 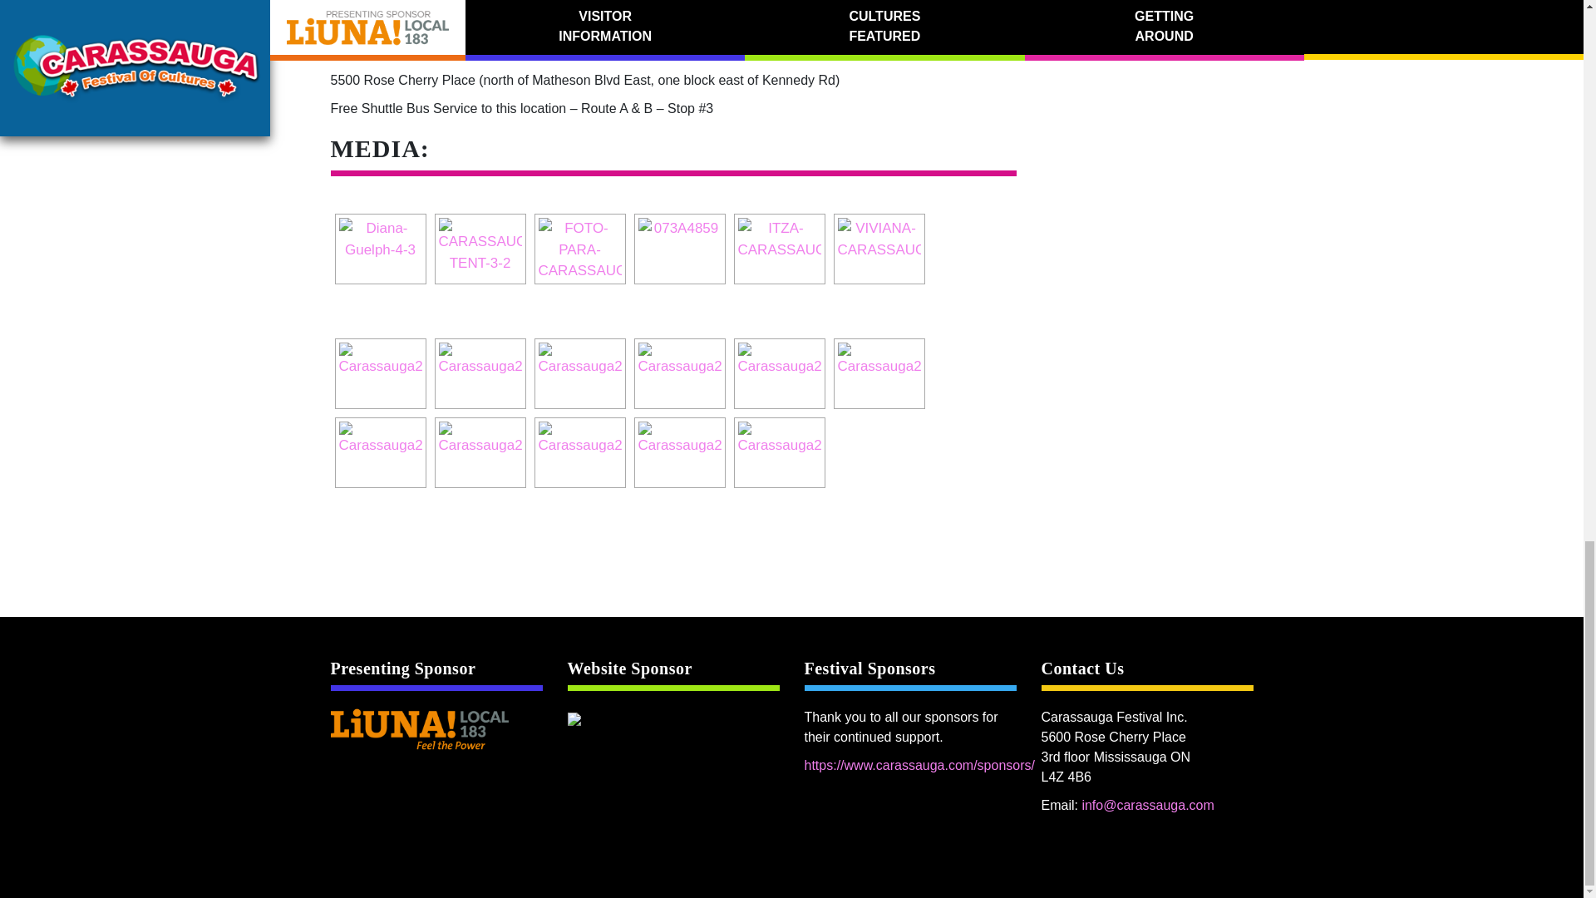 I want to click on CARASSAUGA-TENT-3-2, so click(x=480, y=249).